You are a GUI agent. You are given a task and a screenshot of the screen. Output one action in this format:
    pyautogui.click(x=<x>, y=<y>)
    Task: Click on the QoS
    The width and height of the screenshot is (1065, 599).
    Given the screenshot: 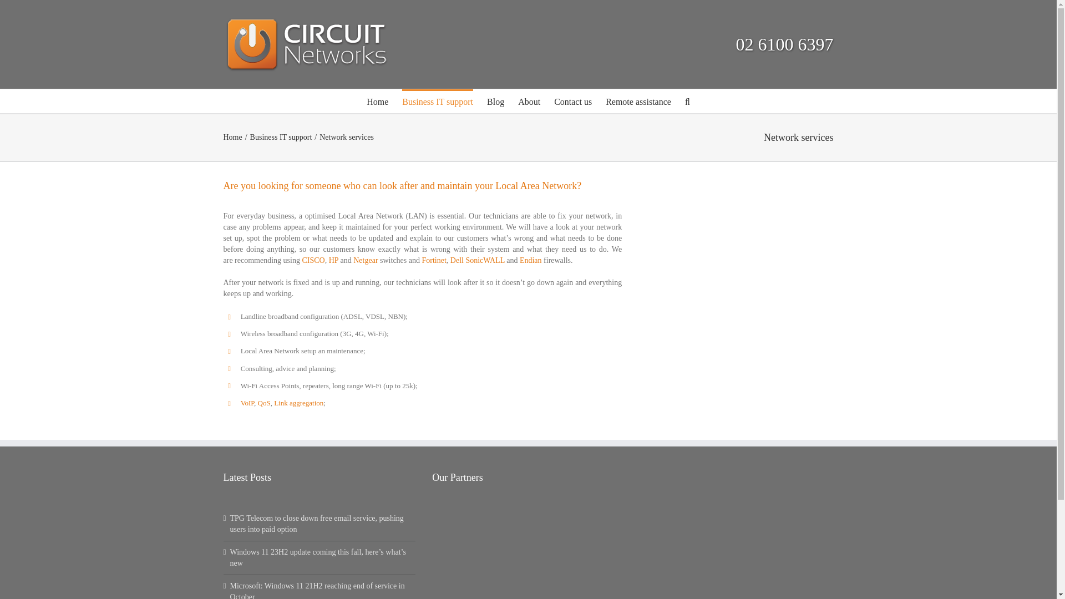 What is the action you would take?
    pyautogui.click(x=264, y=403)
    